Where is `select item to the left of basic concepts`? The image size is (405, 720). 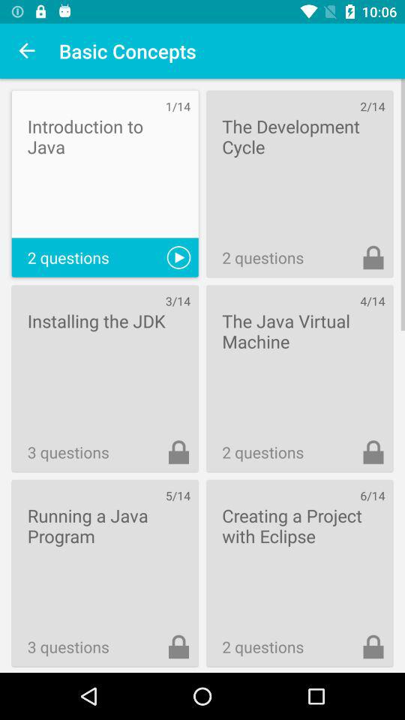 select item to the left of basic concepts is located at coordinates (27, 51).